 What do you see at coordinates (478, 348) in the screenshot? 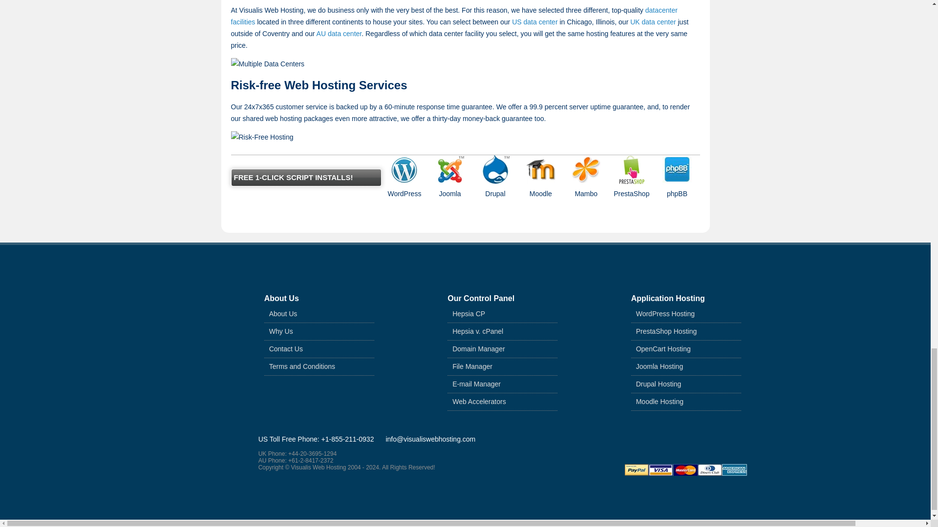
I see `Domain Manager` at bounding box center [478, 348].